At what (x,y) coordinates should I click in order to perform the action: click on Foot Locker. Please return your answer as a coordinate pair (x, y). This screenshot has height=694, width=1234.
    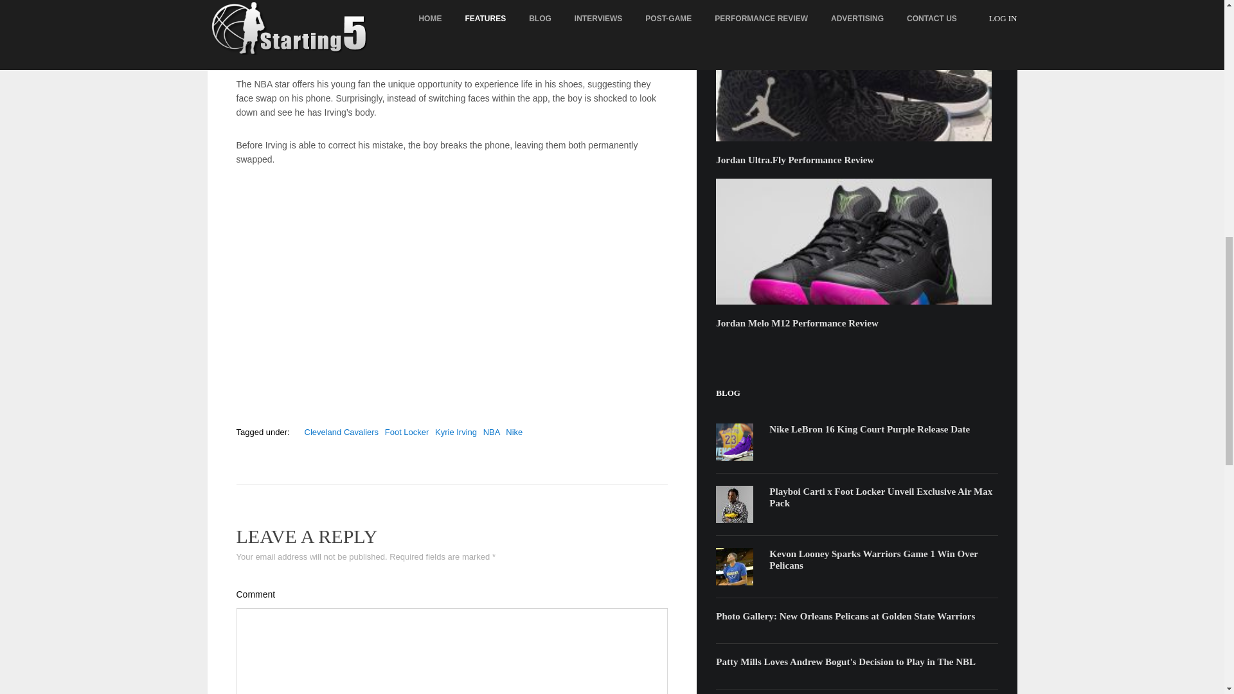
    Looking at the image, I should click on (407, 432).